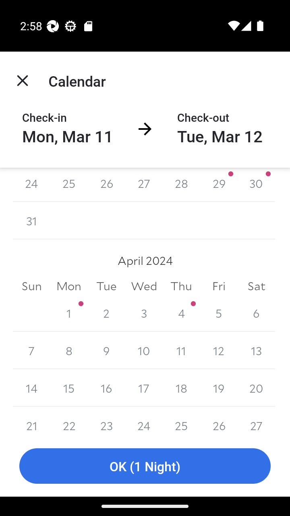  Describe the element at coordinates (181, 313) in the screenshot. I see `4 4 April 2024` at that location.